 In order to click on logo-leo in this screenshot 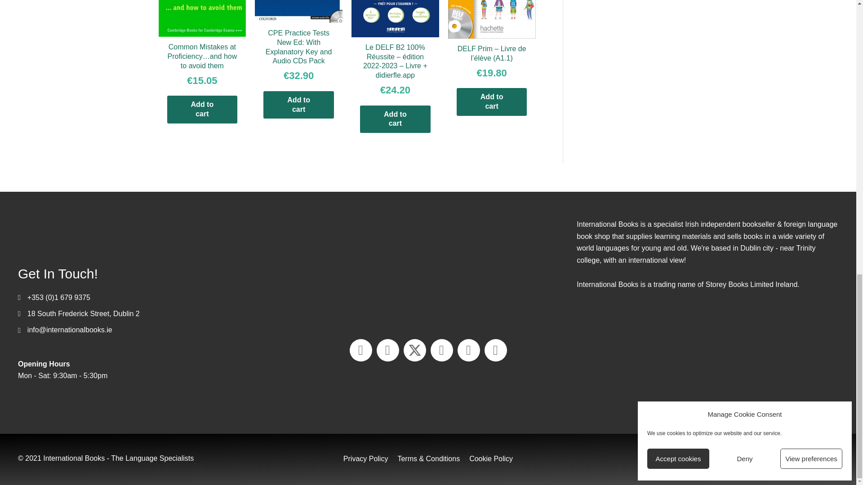, I will do `click(707, 364)`.